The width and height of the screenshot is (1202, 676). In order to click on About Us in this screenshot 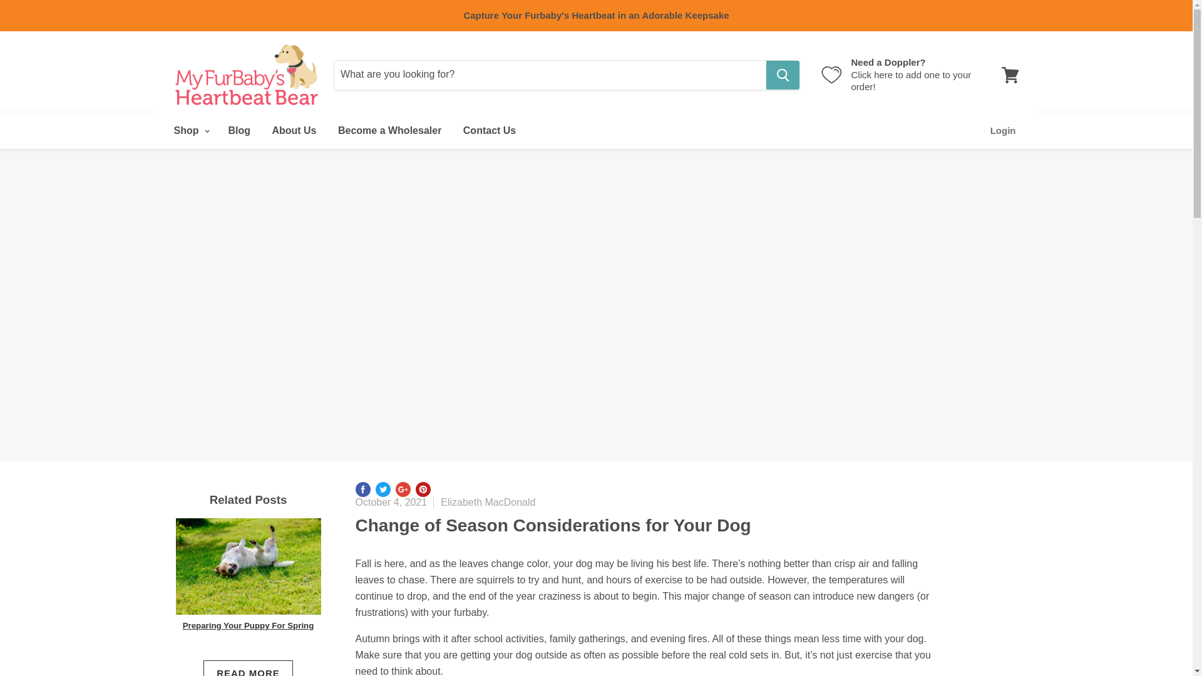, I will do `click(239, 130)`.